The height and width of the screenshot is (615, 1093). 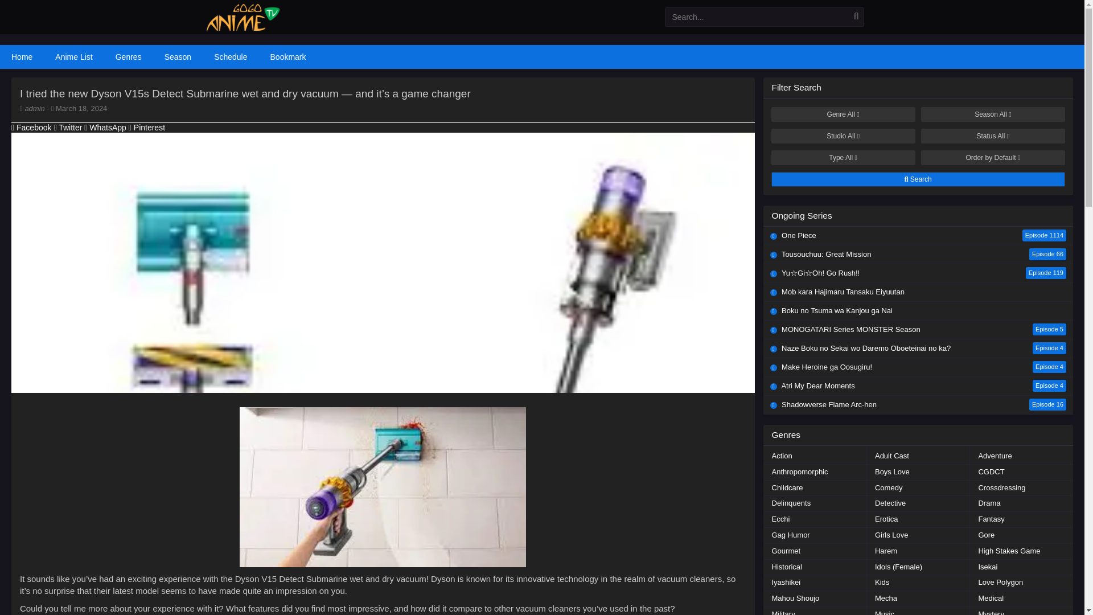 I want to click on Schedule, so click(x=230, y=56).